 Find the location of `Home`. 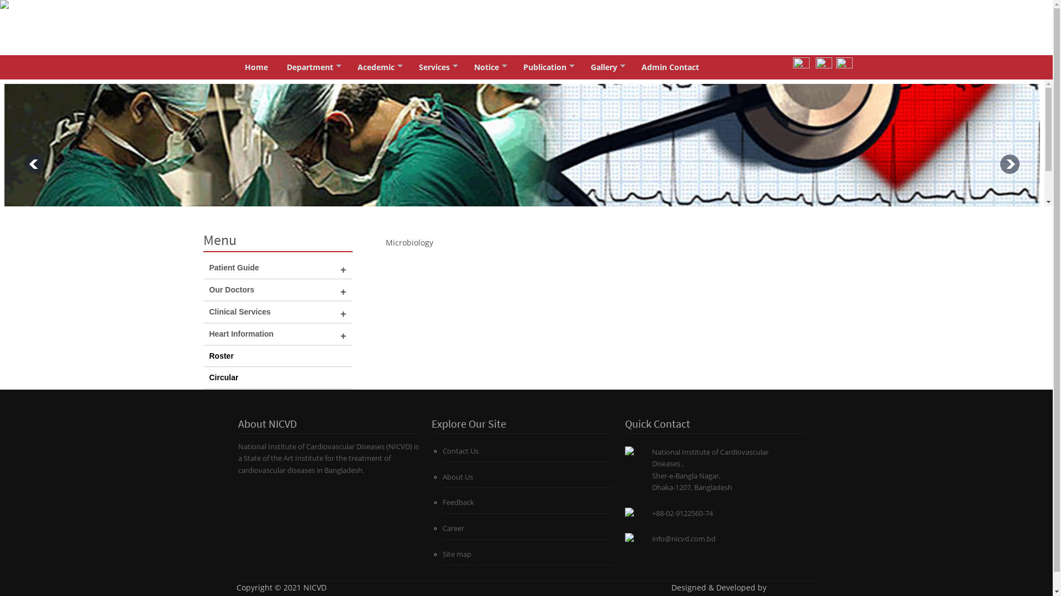

Home is located at coordinates (256, 67).